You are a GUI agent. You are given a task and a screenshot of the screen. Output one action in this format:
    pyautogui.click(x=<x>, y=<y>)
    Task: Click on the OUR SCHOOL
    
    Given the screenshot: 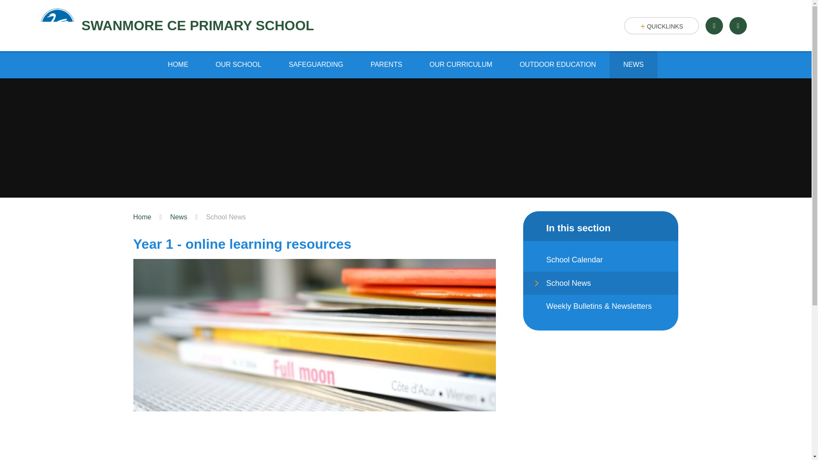 What is the action you would take?
    pyautogui.click(x=239, y=64)
    